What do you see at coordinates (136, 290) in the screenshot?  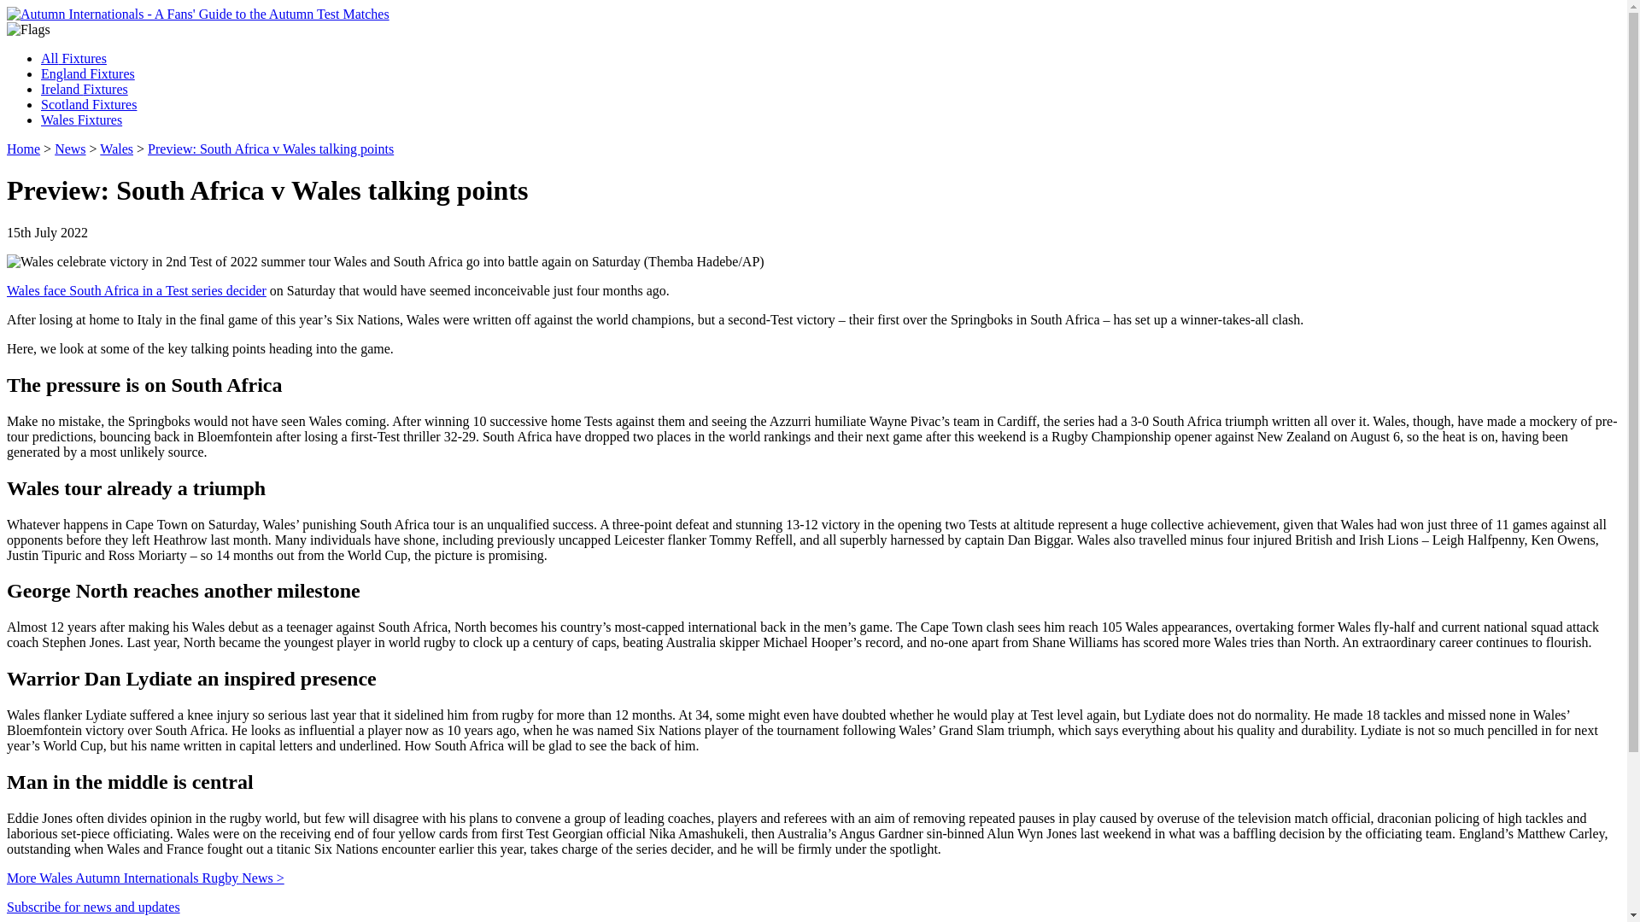 I see `South Africa v Wales` at bounding box center [136, 290].